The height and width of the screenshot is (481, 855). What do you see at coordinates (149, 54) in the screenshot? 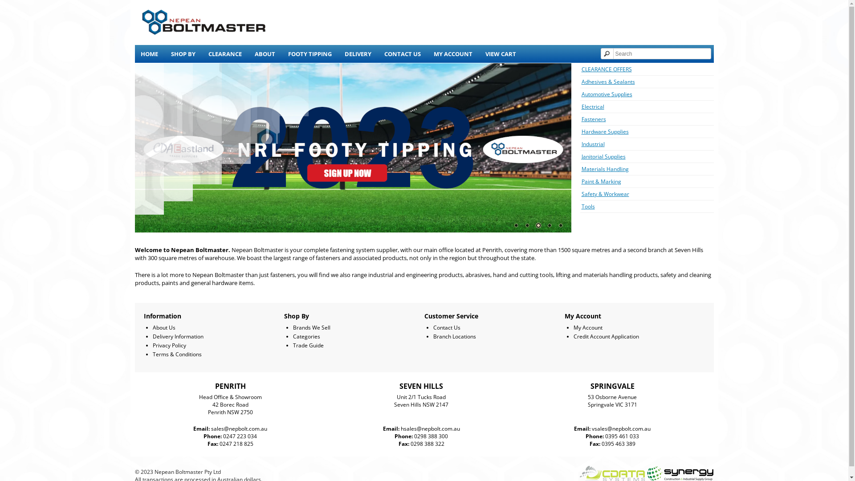
I see `HOME` at bounding box center [149, 54].